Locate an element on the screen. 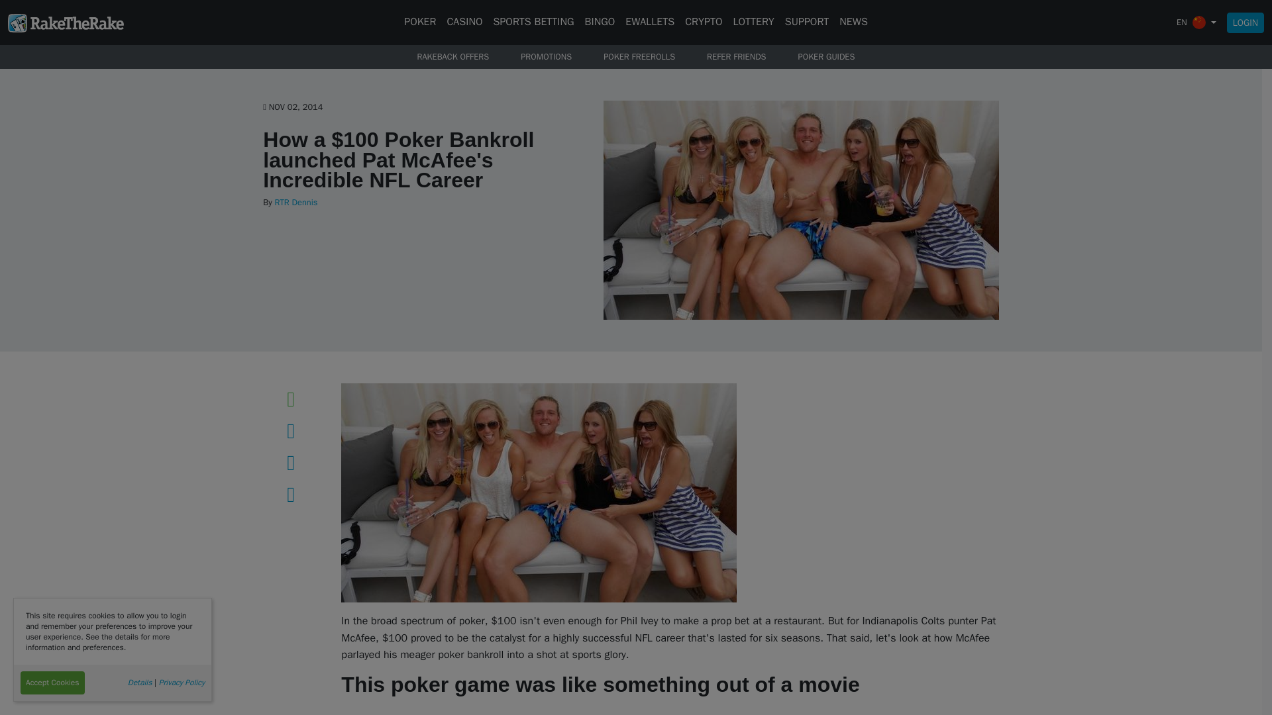 The width and height of the screenshot is (1272, 715). LOTTERY is located at coordinates (753, 23).